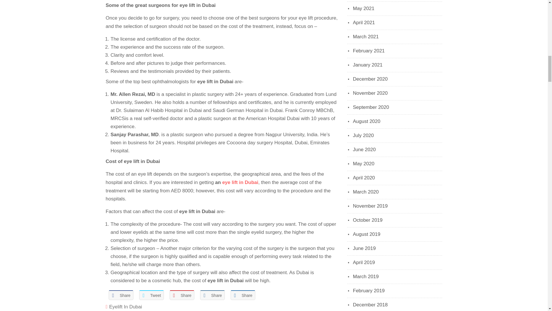 This screenshot has width=552, height=311. I want to click on Share on Pinterest, so click(182, 295).